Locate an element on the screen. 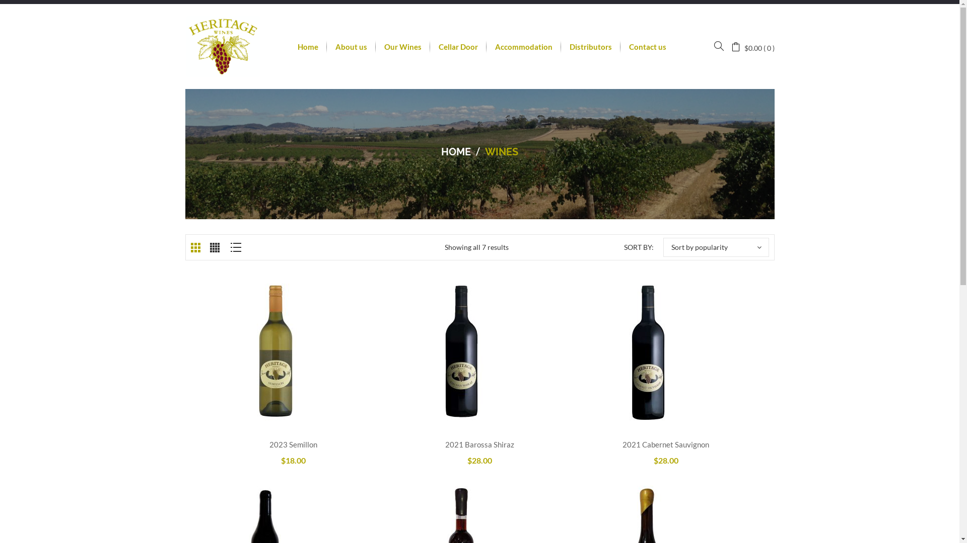 This screenshot has width=967, height=543. About us is located at coordinates (352, 46).